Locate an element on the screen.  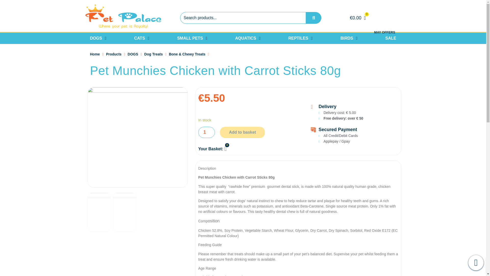
Home is located at coordinates (95, 54).